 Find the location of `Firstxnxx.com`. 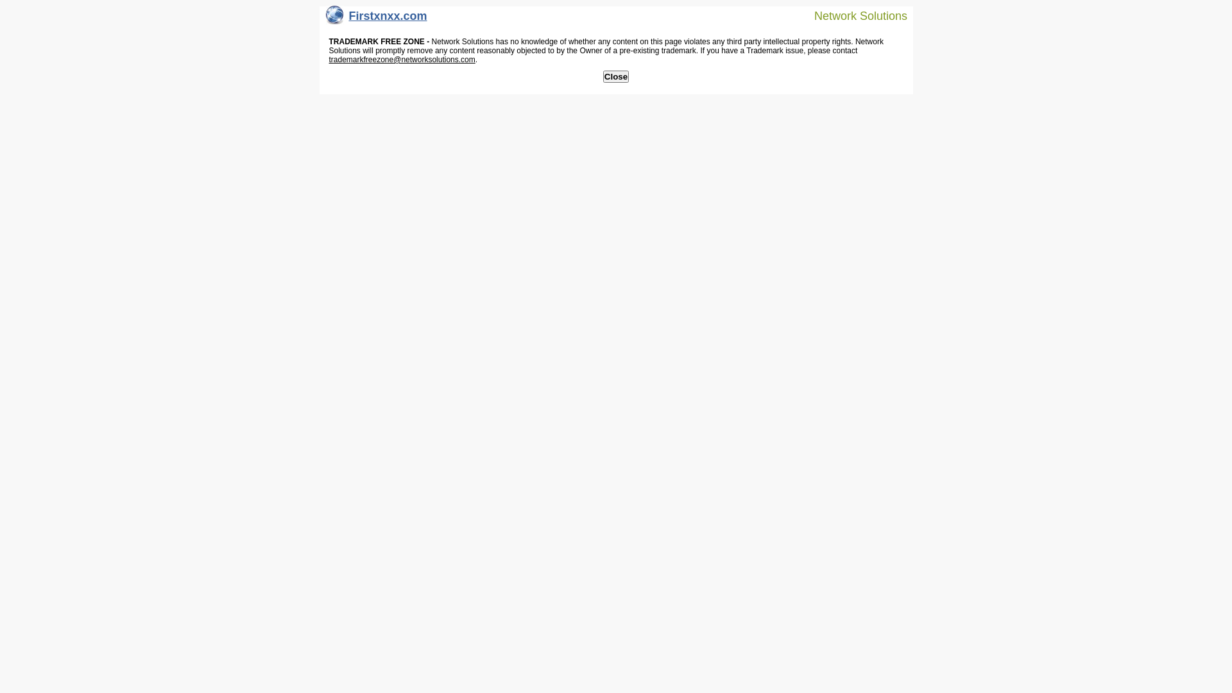

Firstxnxx.com is located at coordinates (377, 19).